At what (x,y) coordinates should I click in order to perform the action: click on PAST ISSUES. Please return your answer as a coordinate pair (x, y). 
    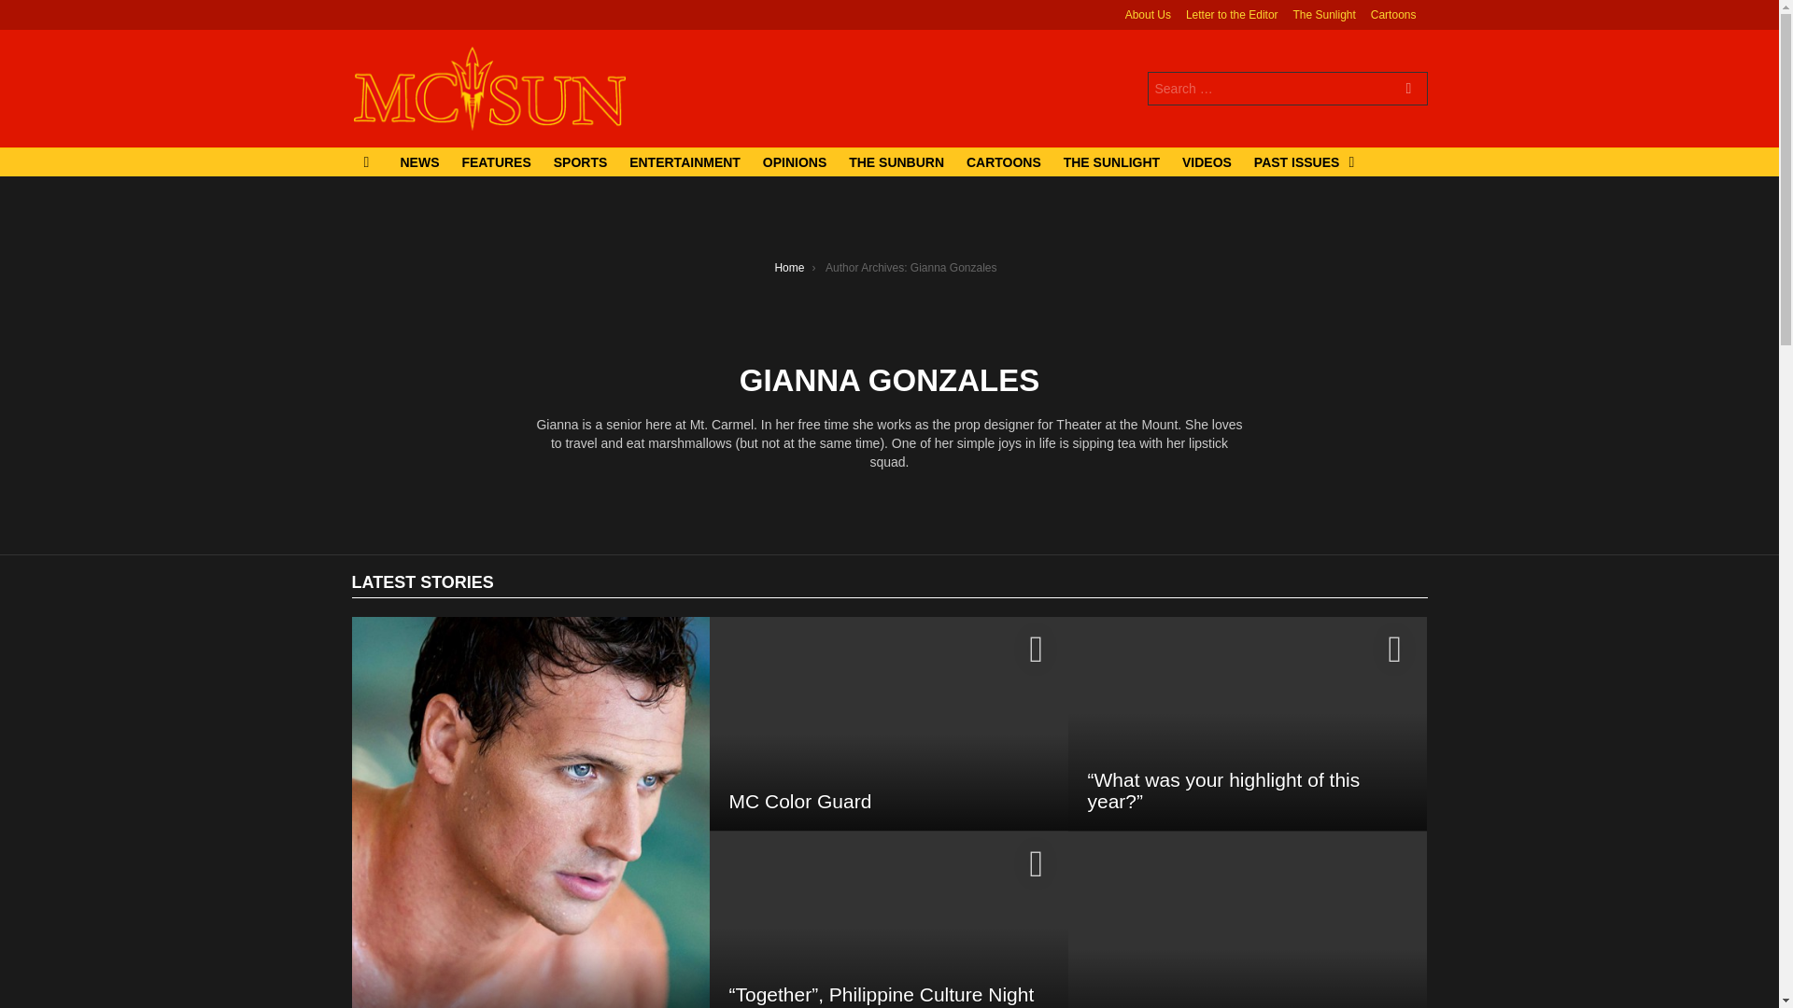
    Looking at the image, I should click on (1300, 162).